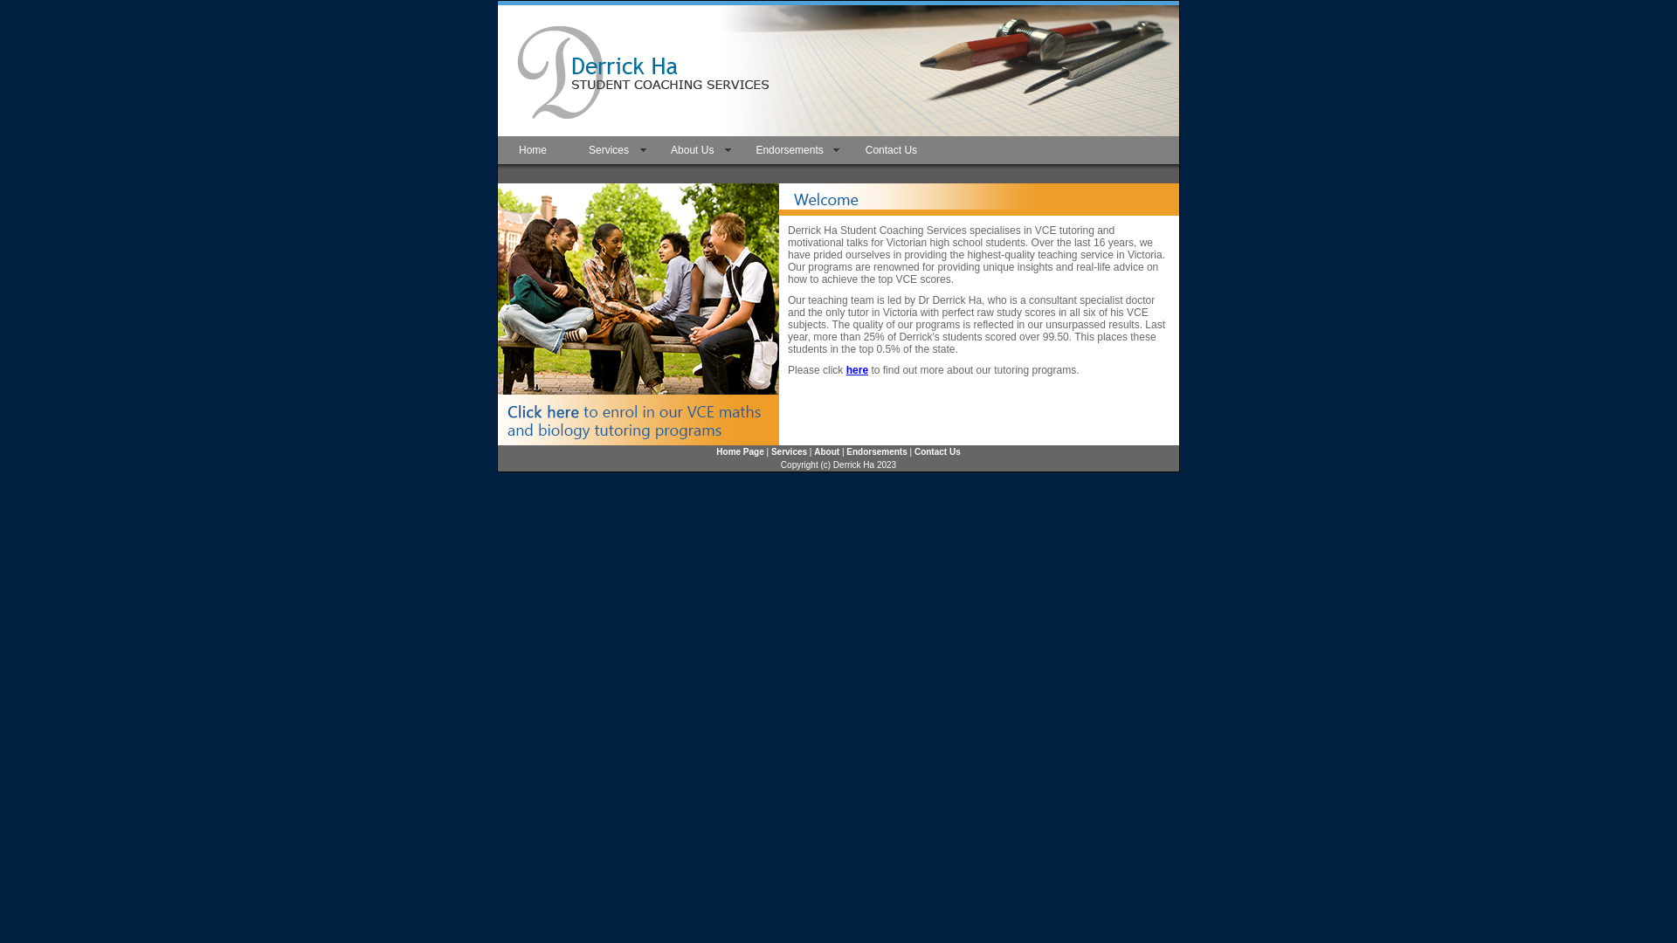  Describe the element at coordinates (790, 150) in the screenshot. I see `Endorsements` at that location.